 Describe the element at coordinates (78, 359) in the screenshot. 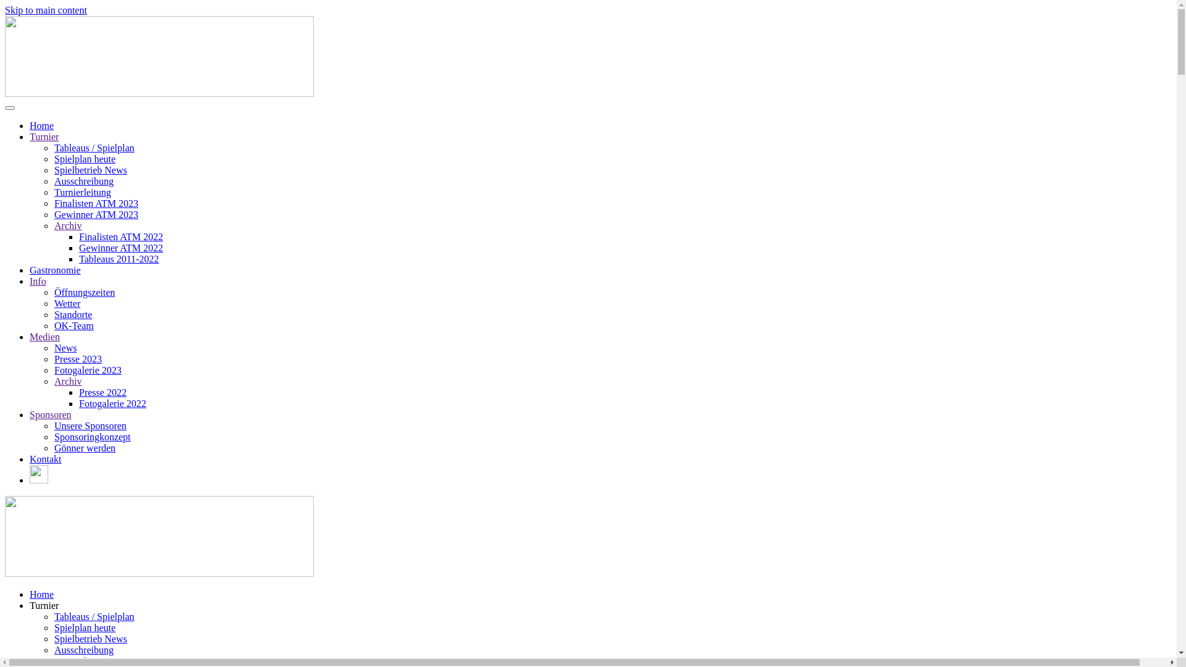

I see `Presse 2023` at that location.